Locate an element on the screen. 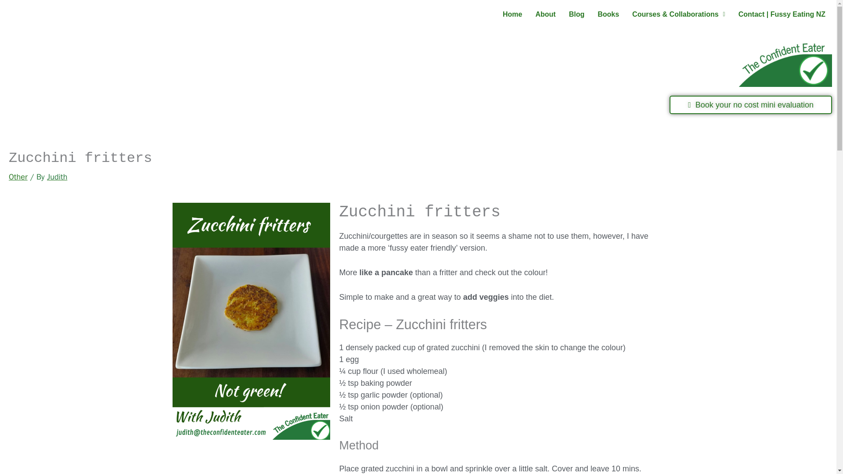  Judith is located at coordinates (57, 176).